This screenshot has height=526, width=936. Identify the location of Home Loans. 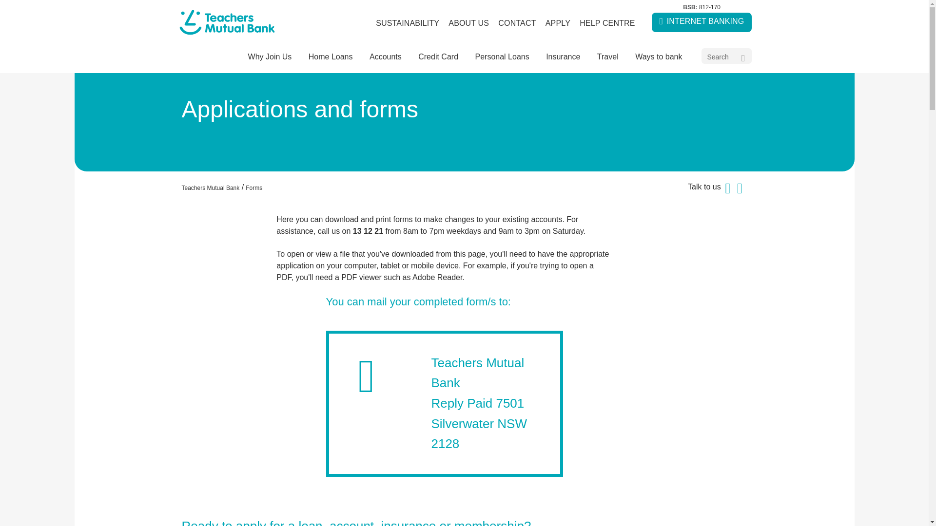
(331, 56).